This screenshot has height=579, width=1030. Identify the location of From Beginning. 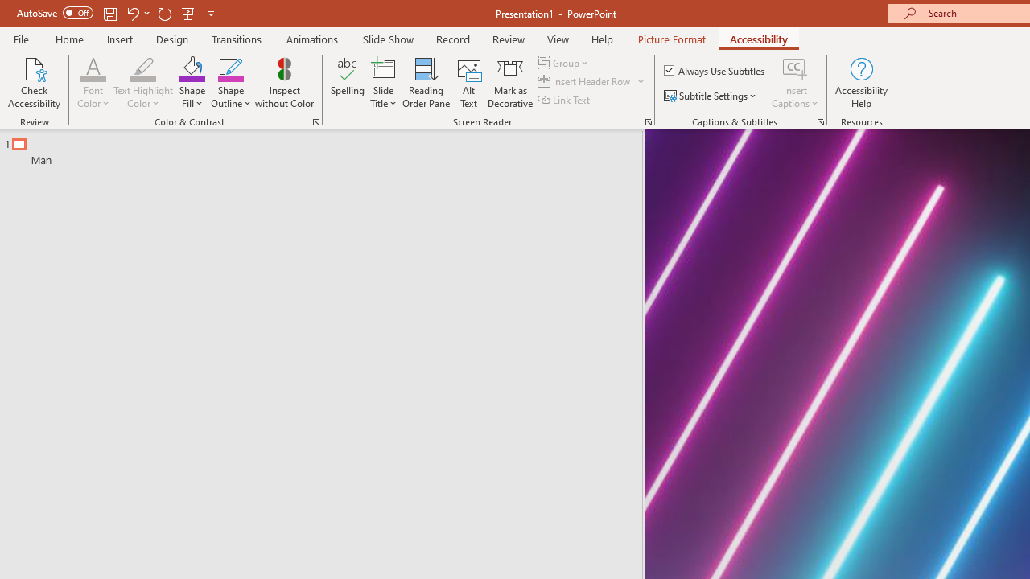
(188, 13).